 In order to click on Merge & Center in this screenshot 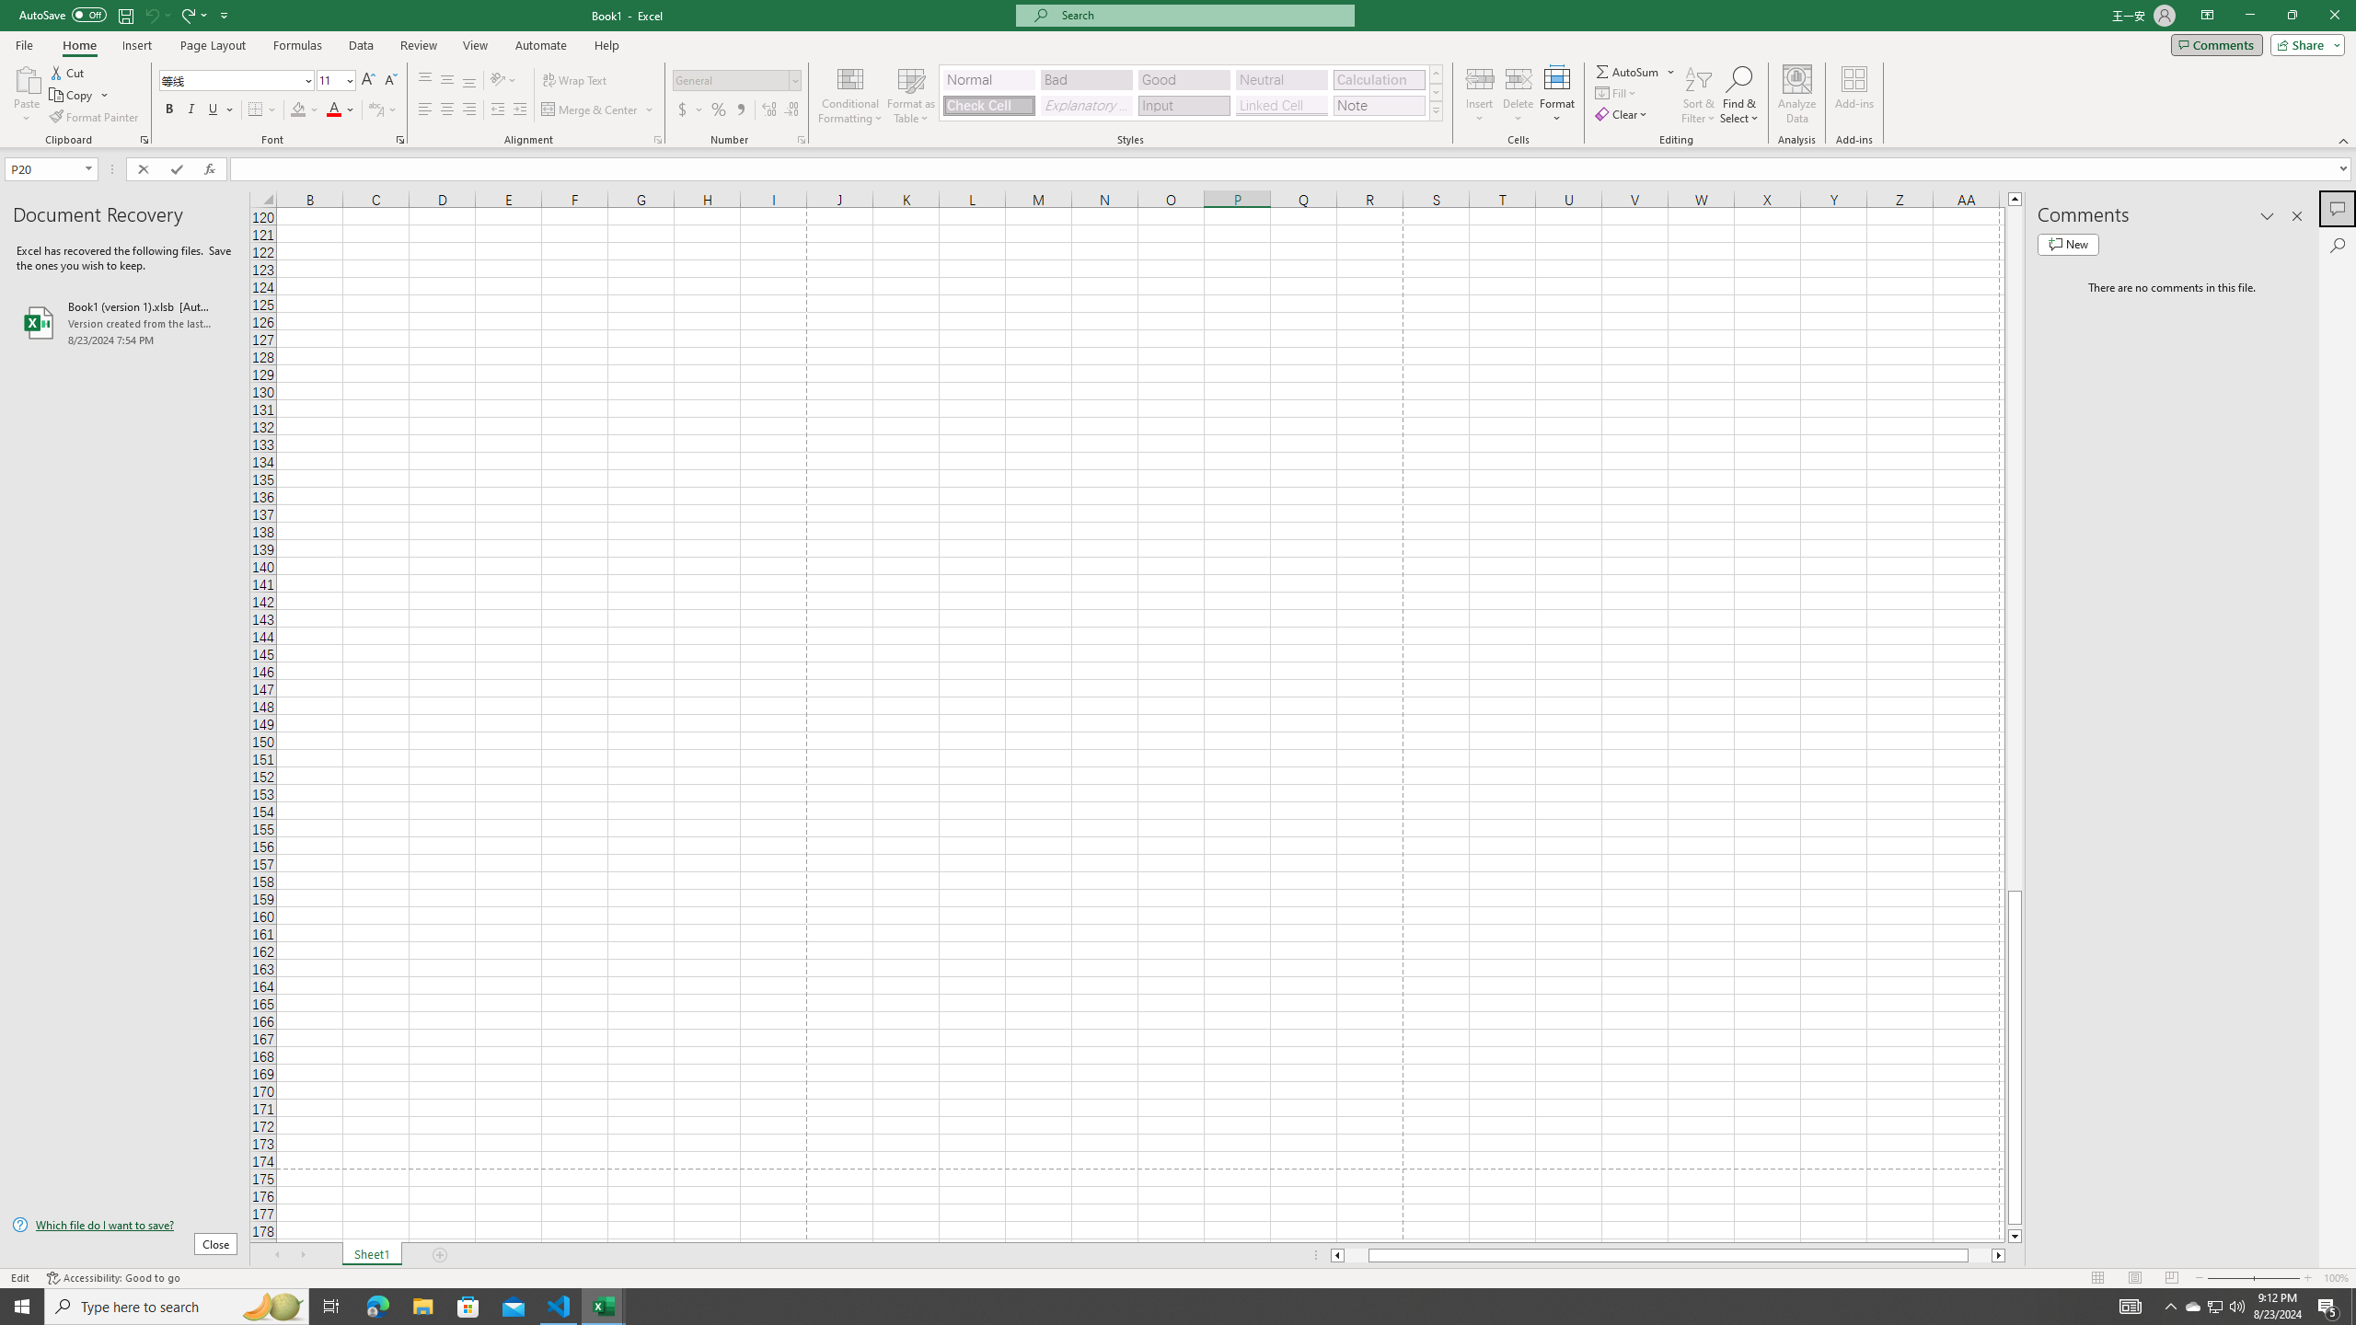, I will do `click(598, 110)`.